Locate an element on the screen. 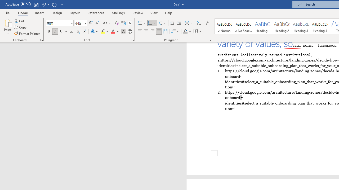 This screenshot has width=339, height=190. Font Color Automatic is located at coordinates (113, 32).